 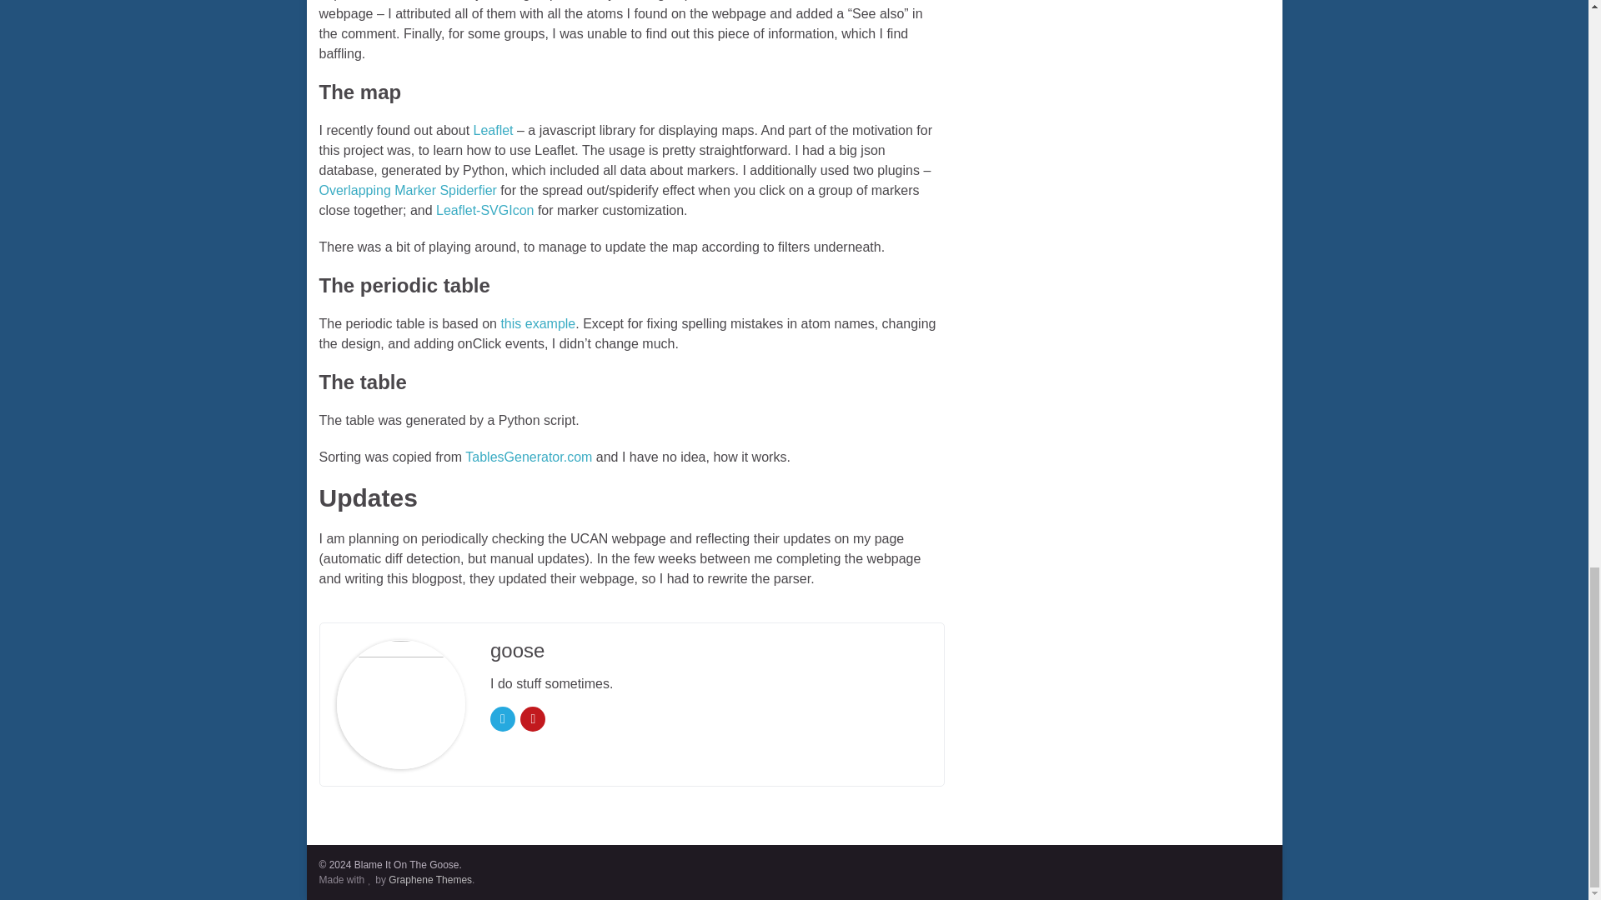 I want to click on this example, so click(x=537, y=323).